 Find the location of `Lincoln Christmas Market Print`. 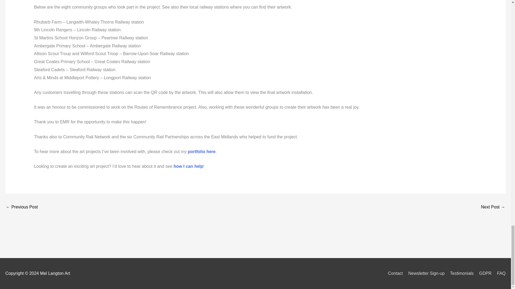

Lincoln Christmas Market Print is located at coordinates (493, 207).